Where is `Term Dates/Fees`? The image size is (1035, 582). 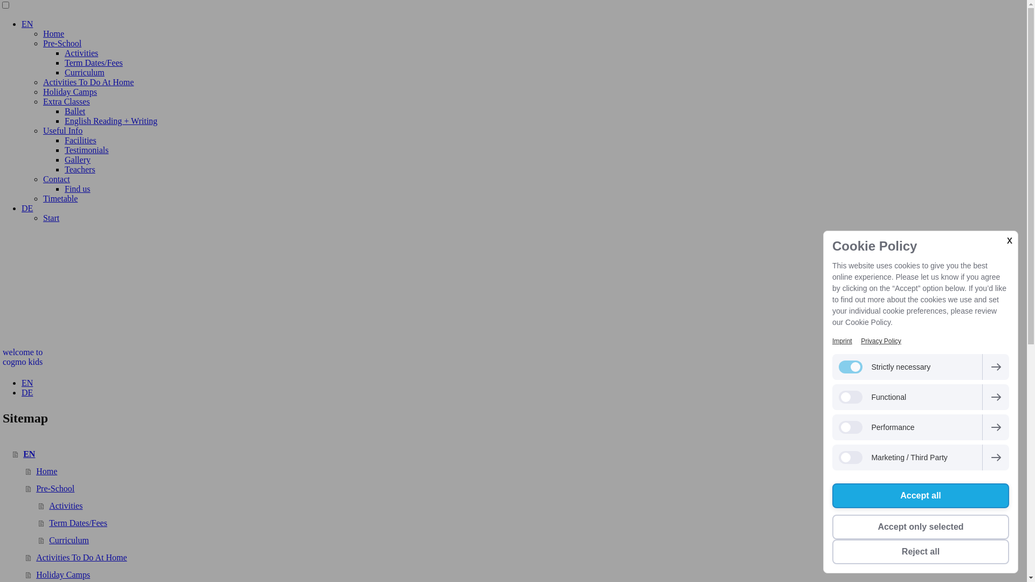 Term Dates/Fees is located at coordinates (94, 63).